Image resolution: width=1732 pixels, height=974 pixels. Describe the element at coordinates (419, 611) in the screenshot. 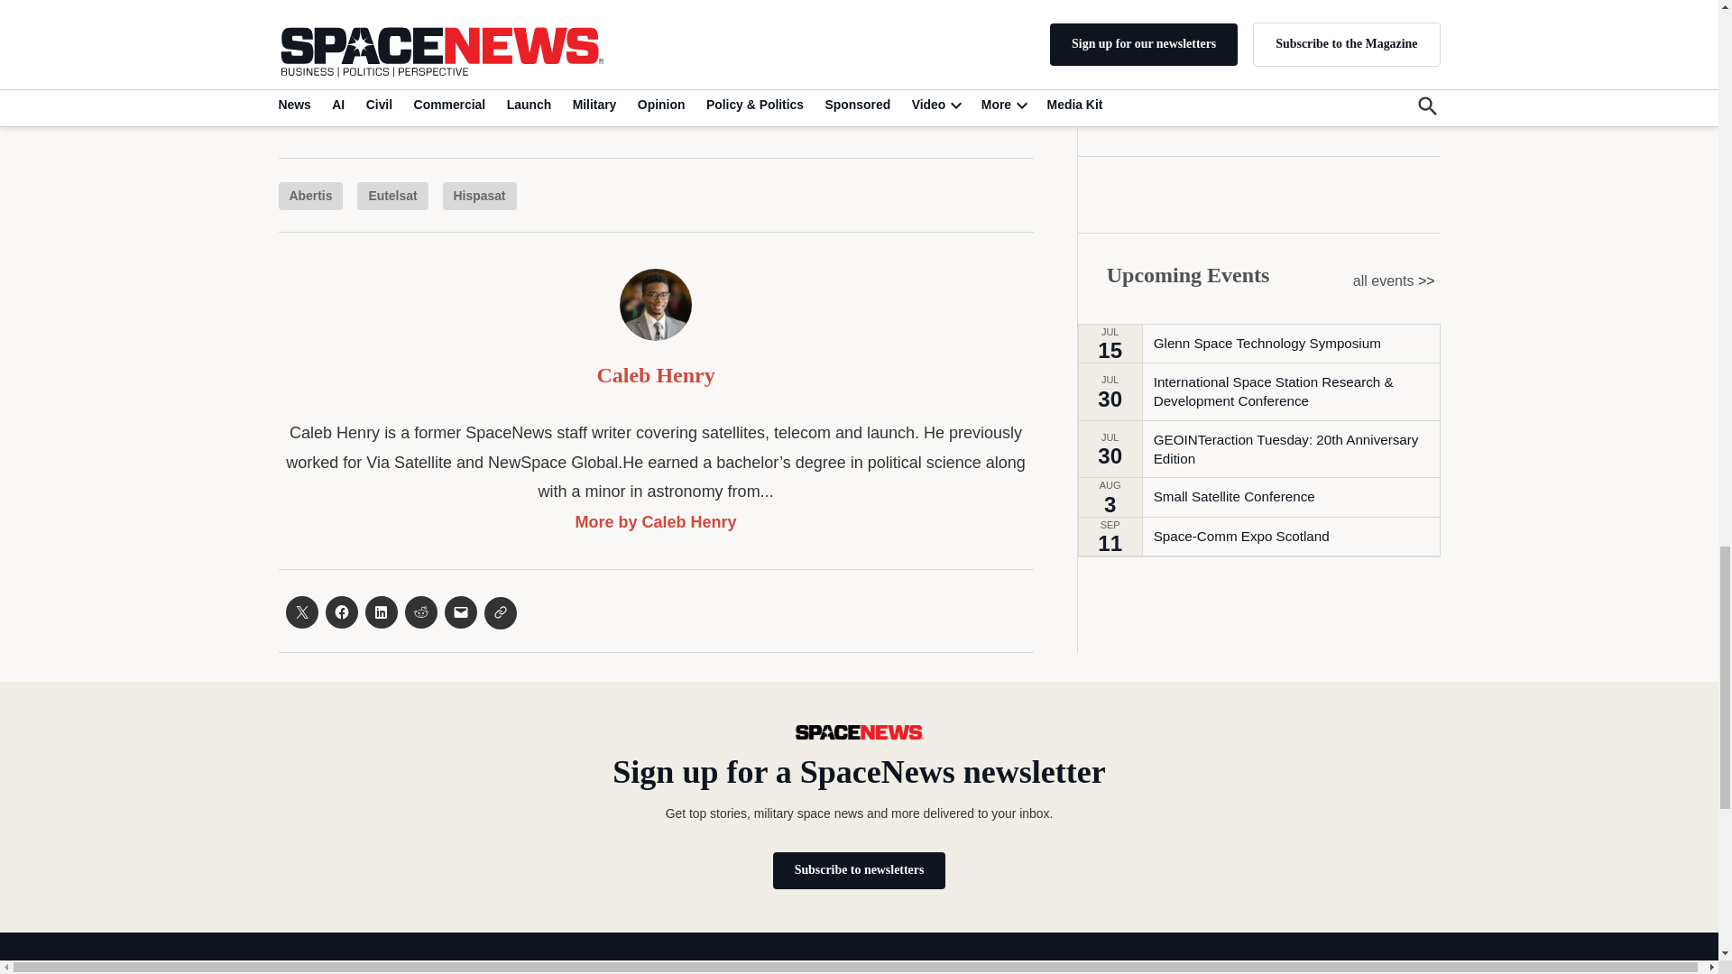

I see `Click to share on Reddit` at that location.